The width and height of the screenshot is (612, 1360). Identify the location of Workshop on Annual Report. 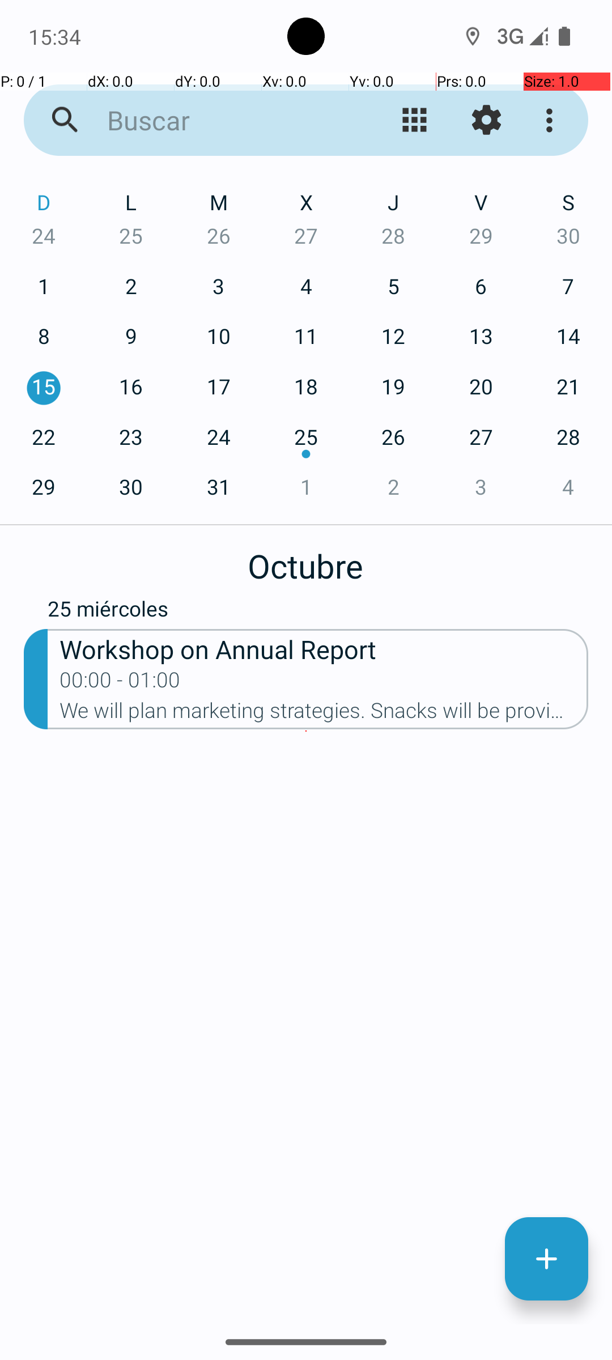
(324, 648).